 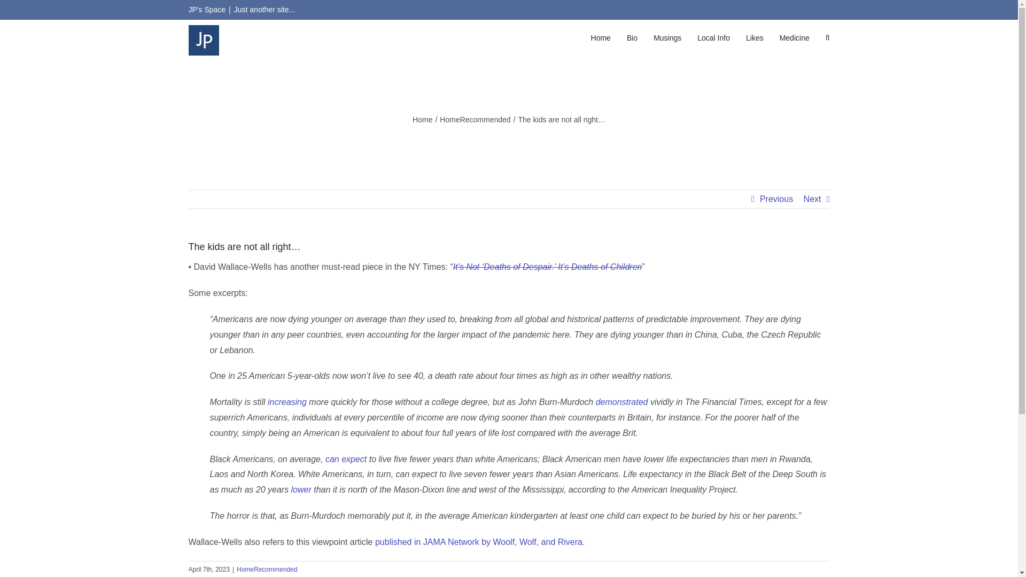 I want to click on increasing, so click(x=287, y=402).